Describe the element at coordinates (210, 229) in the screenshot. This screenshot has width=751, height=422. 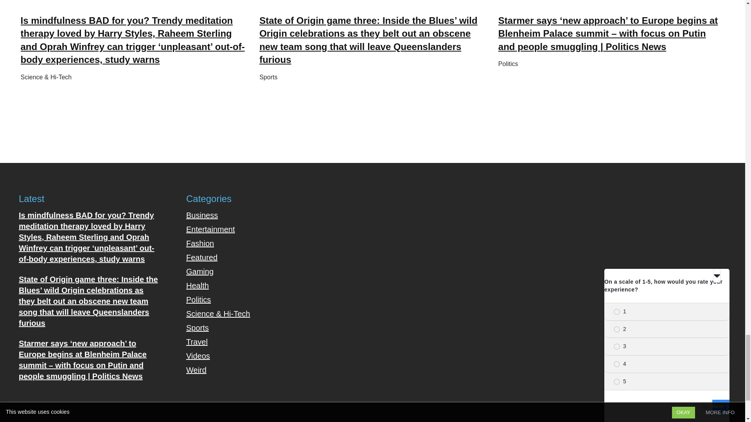
I see `Entertainment` at that location.